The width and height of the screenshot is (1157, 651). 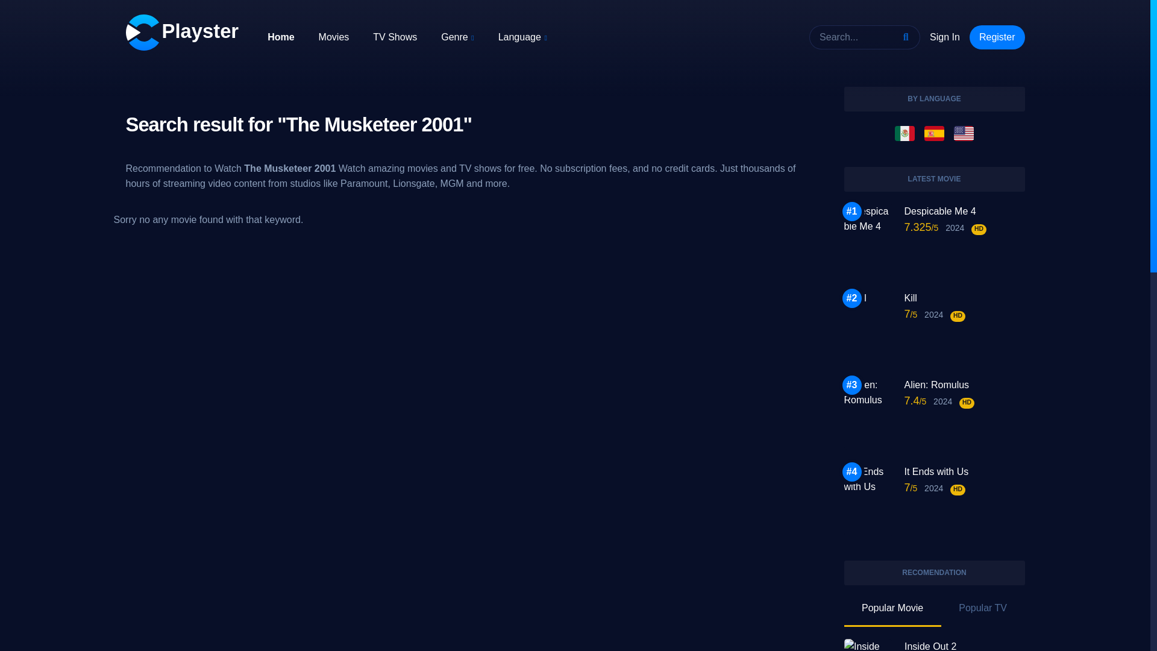 What do you see at coordinates (280, 36) in the screenshot?
I see `Home` at bounding box center [280, 36].